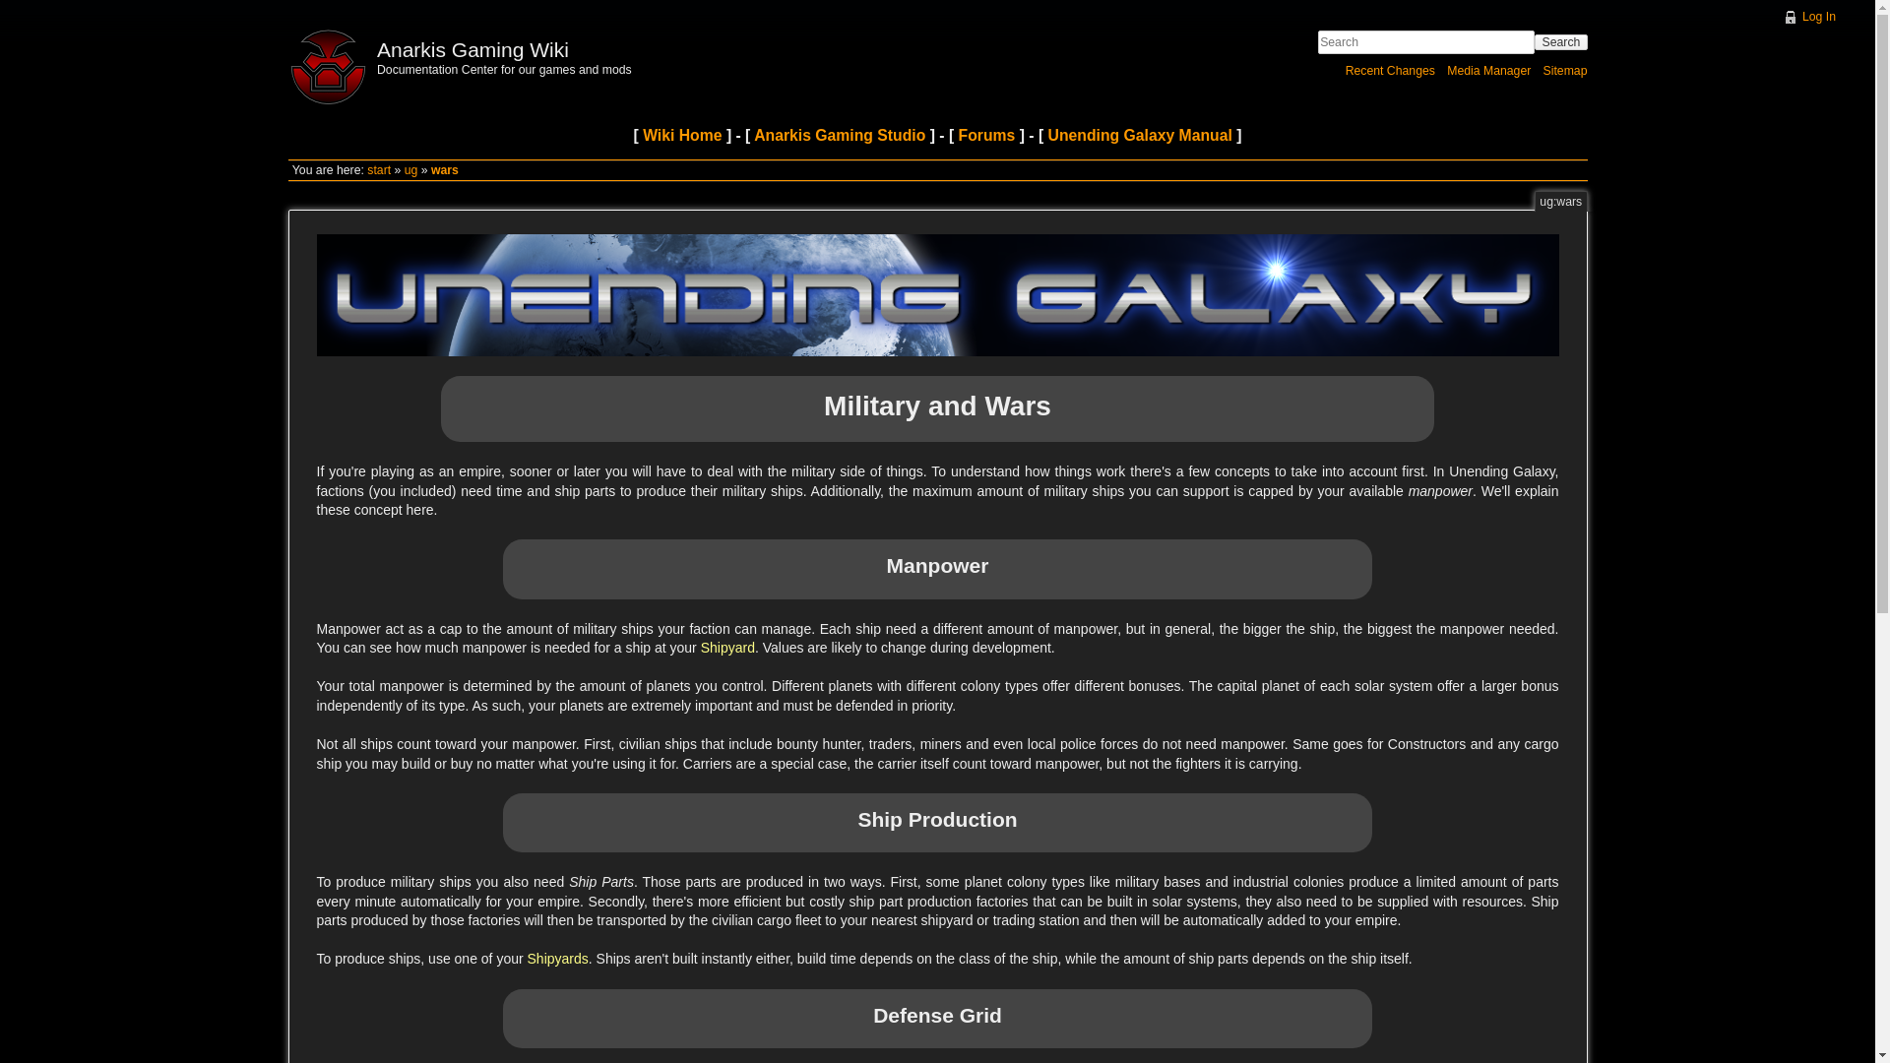 The width and height of the screenshot is (1890, 1063). What do you see at coordinates (840, 134) in the screenshot?
I see `Anarkis Gaming Studio` at bounding box center [840, 134].